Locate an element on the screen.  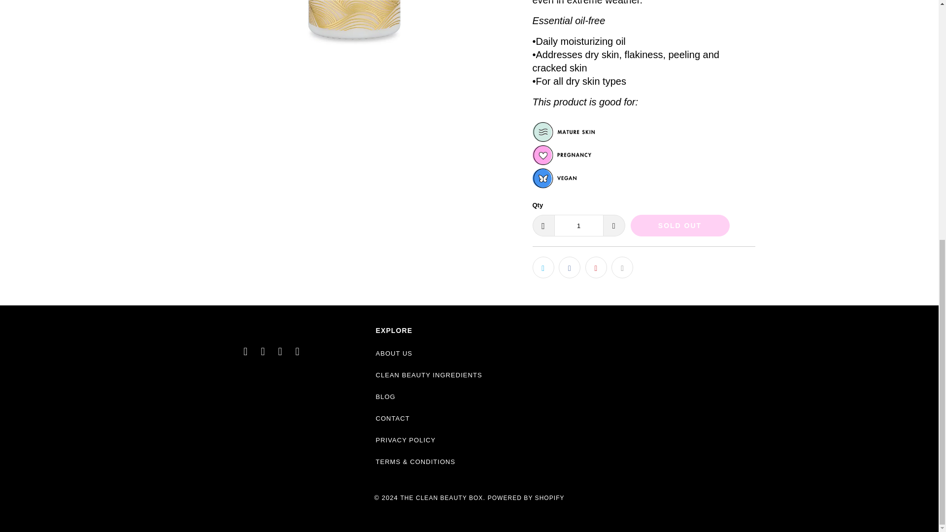
ABOUT US is located at coordinates (394, 353).